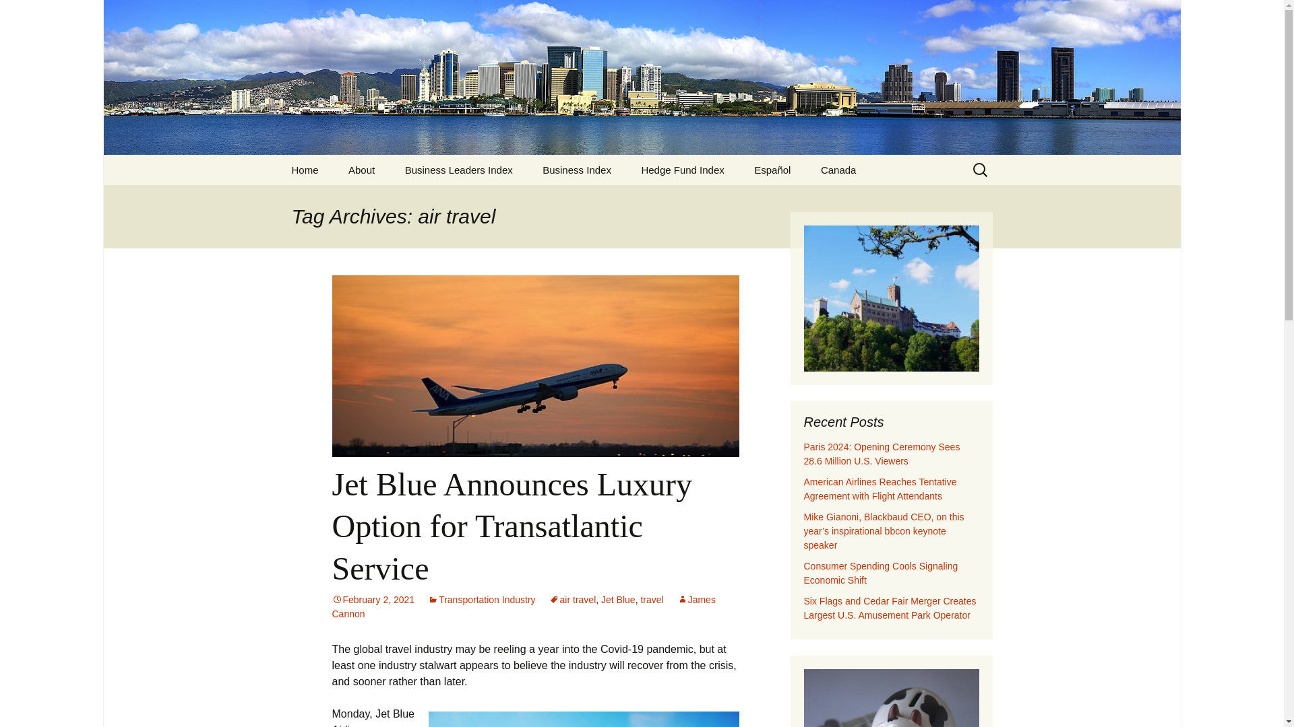 The width and height of the screenshot is (1294, 727). I want to click on air travel, so click(573, 599).